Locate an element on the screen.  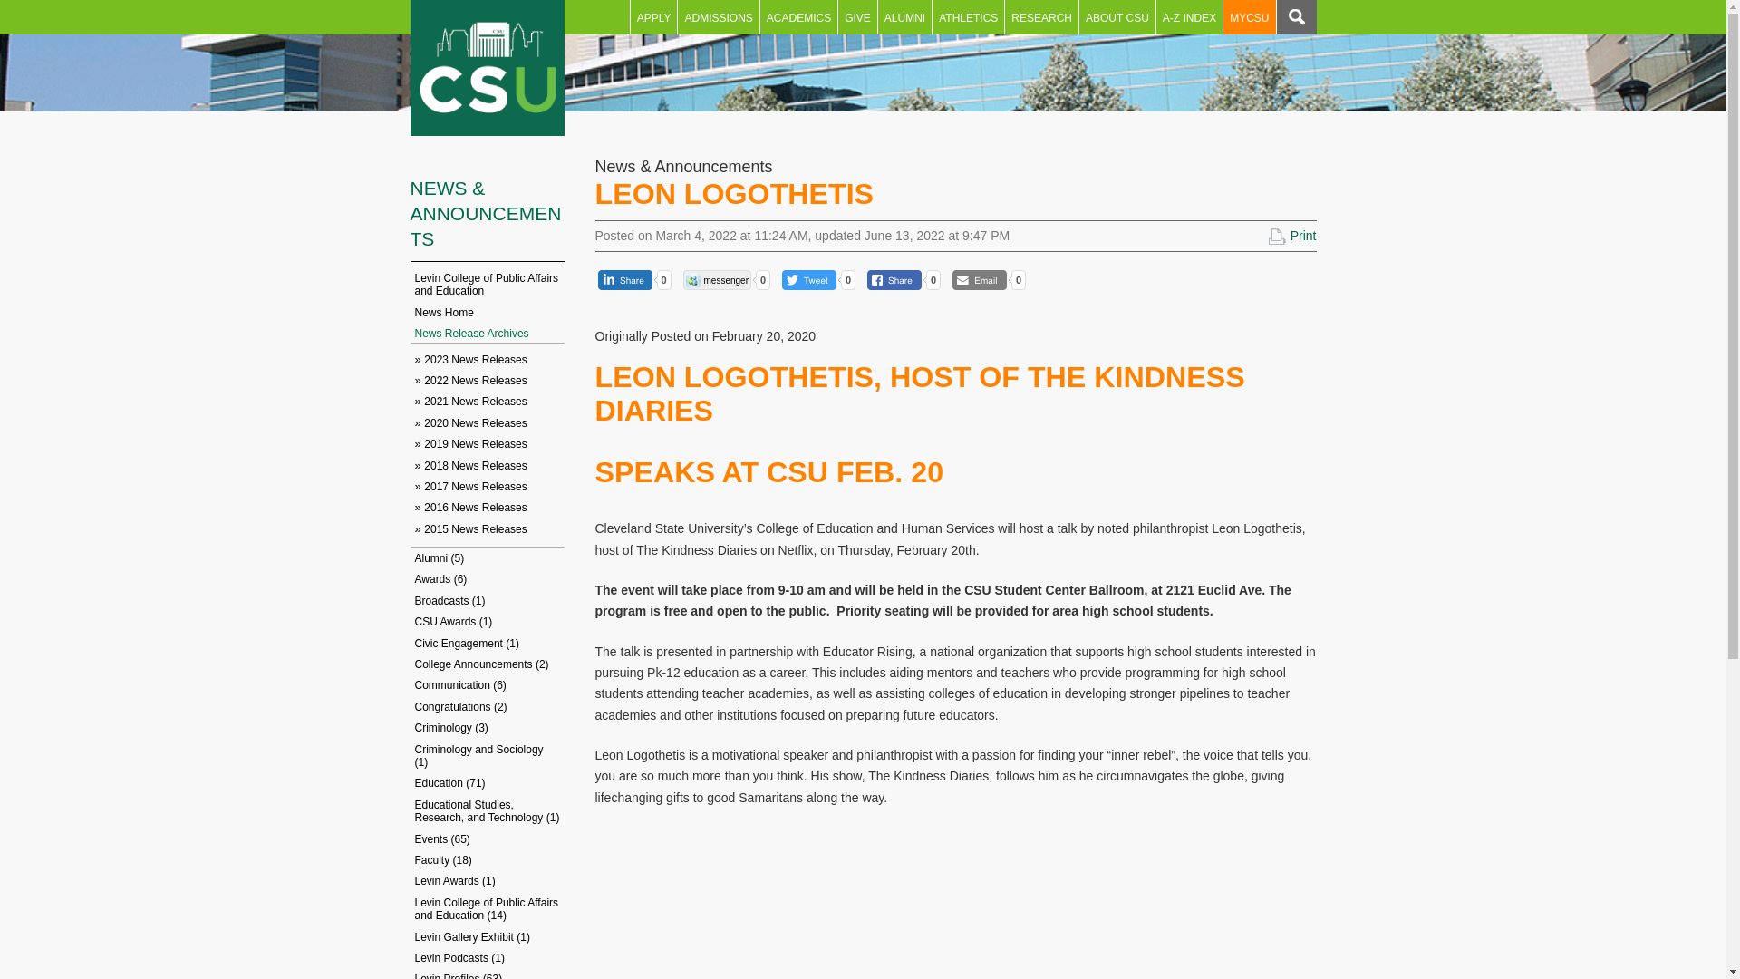
RESEARCH is located at coordinates (1042, 16).